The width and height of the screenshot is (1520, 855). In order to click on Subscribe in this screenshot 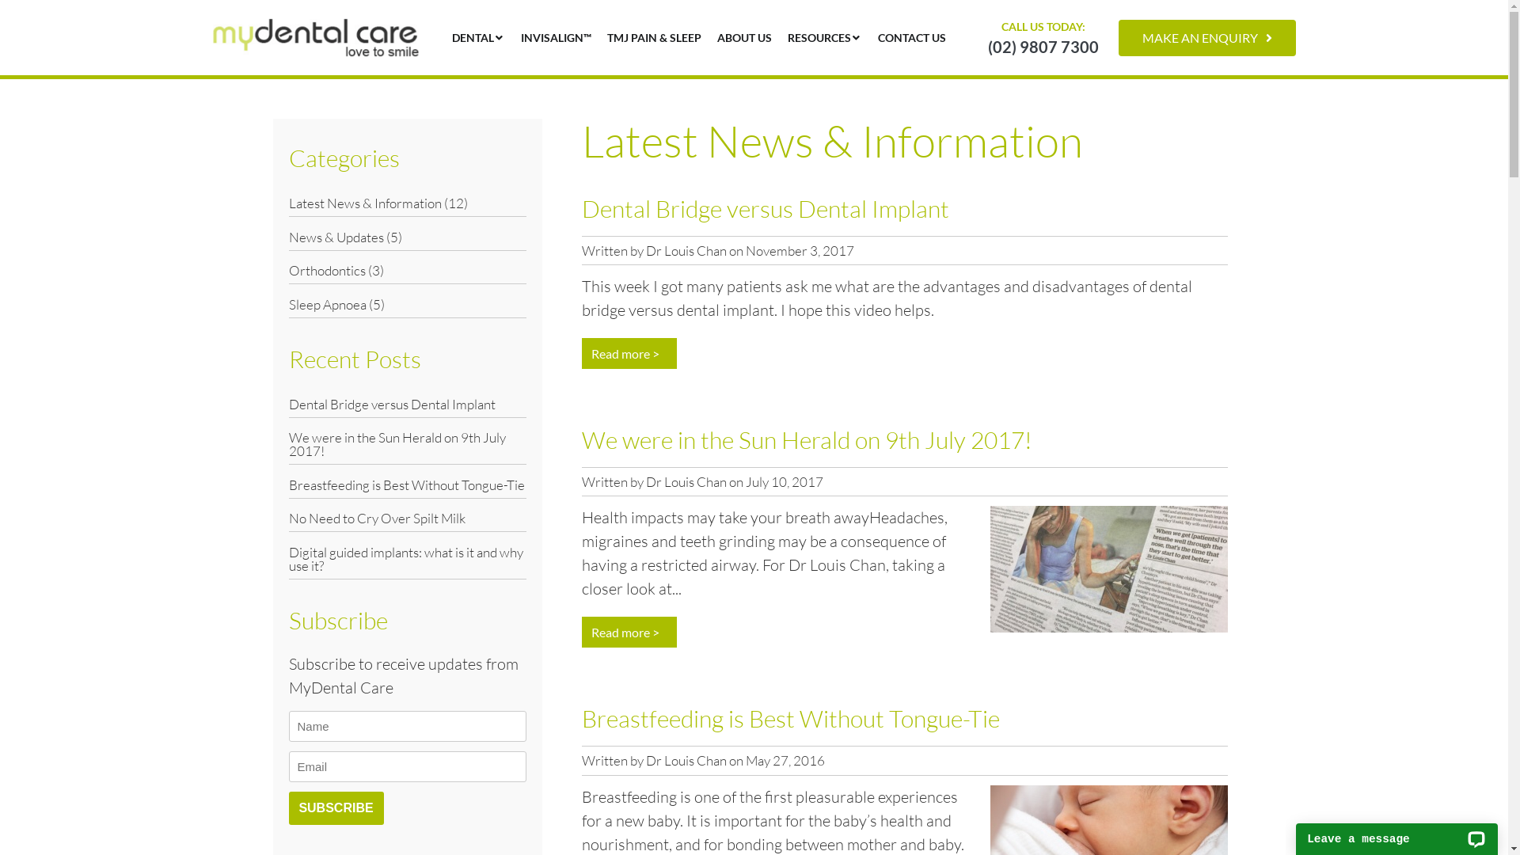, I will do `click(336, 808)`.